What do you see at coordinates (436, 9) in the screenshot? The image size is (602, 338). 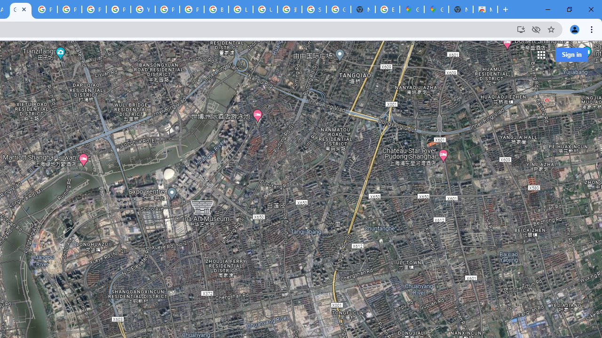 I see `Google Maps` at bounding box center [436, 9].